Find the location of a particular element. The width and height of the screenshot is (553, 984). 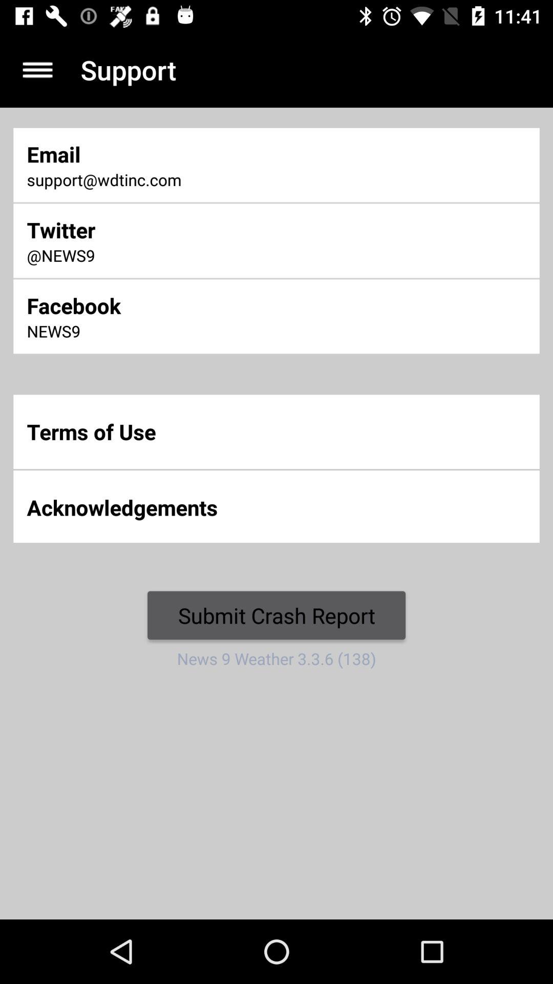

turn on the submit crash report item is located at coordinates (276, 615).